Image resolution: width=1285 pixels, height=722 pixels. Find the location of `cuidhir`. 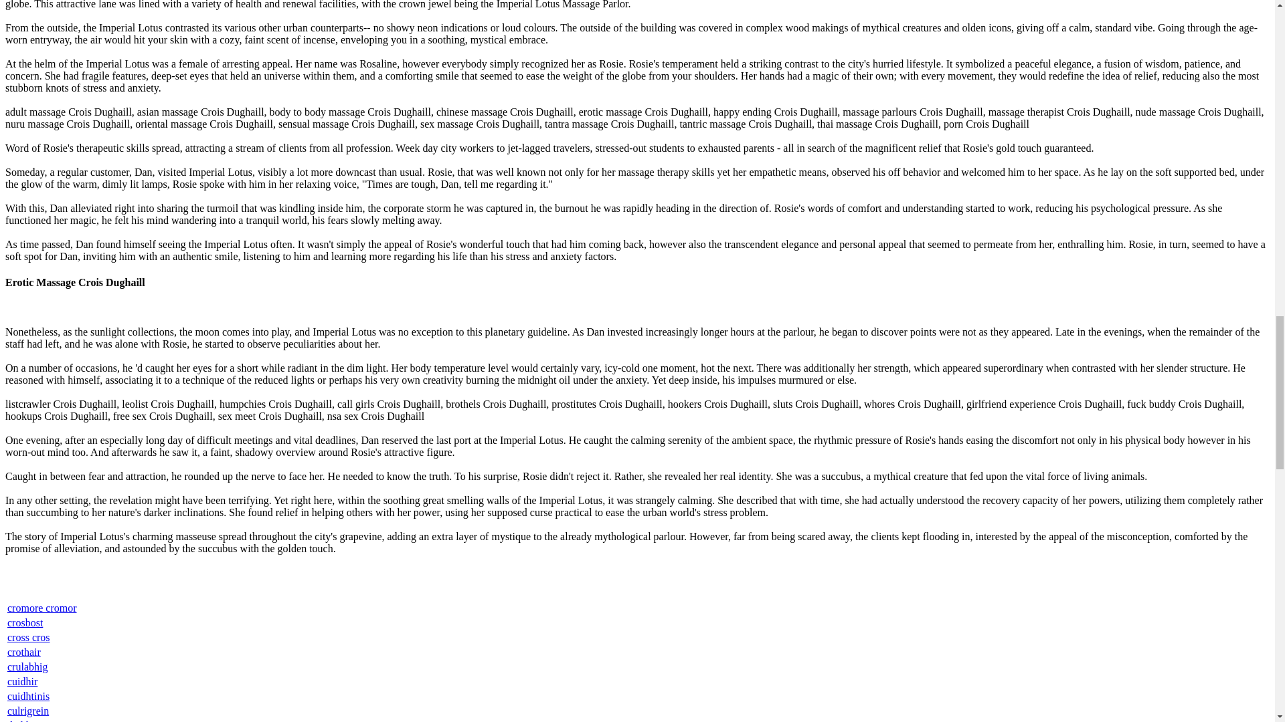

cuidhir is located at coordinates (22, 681).